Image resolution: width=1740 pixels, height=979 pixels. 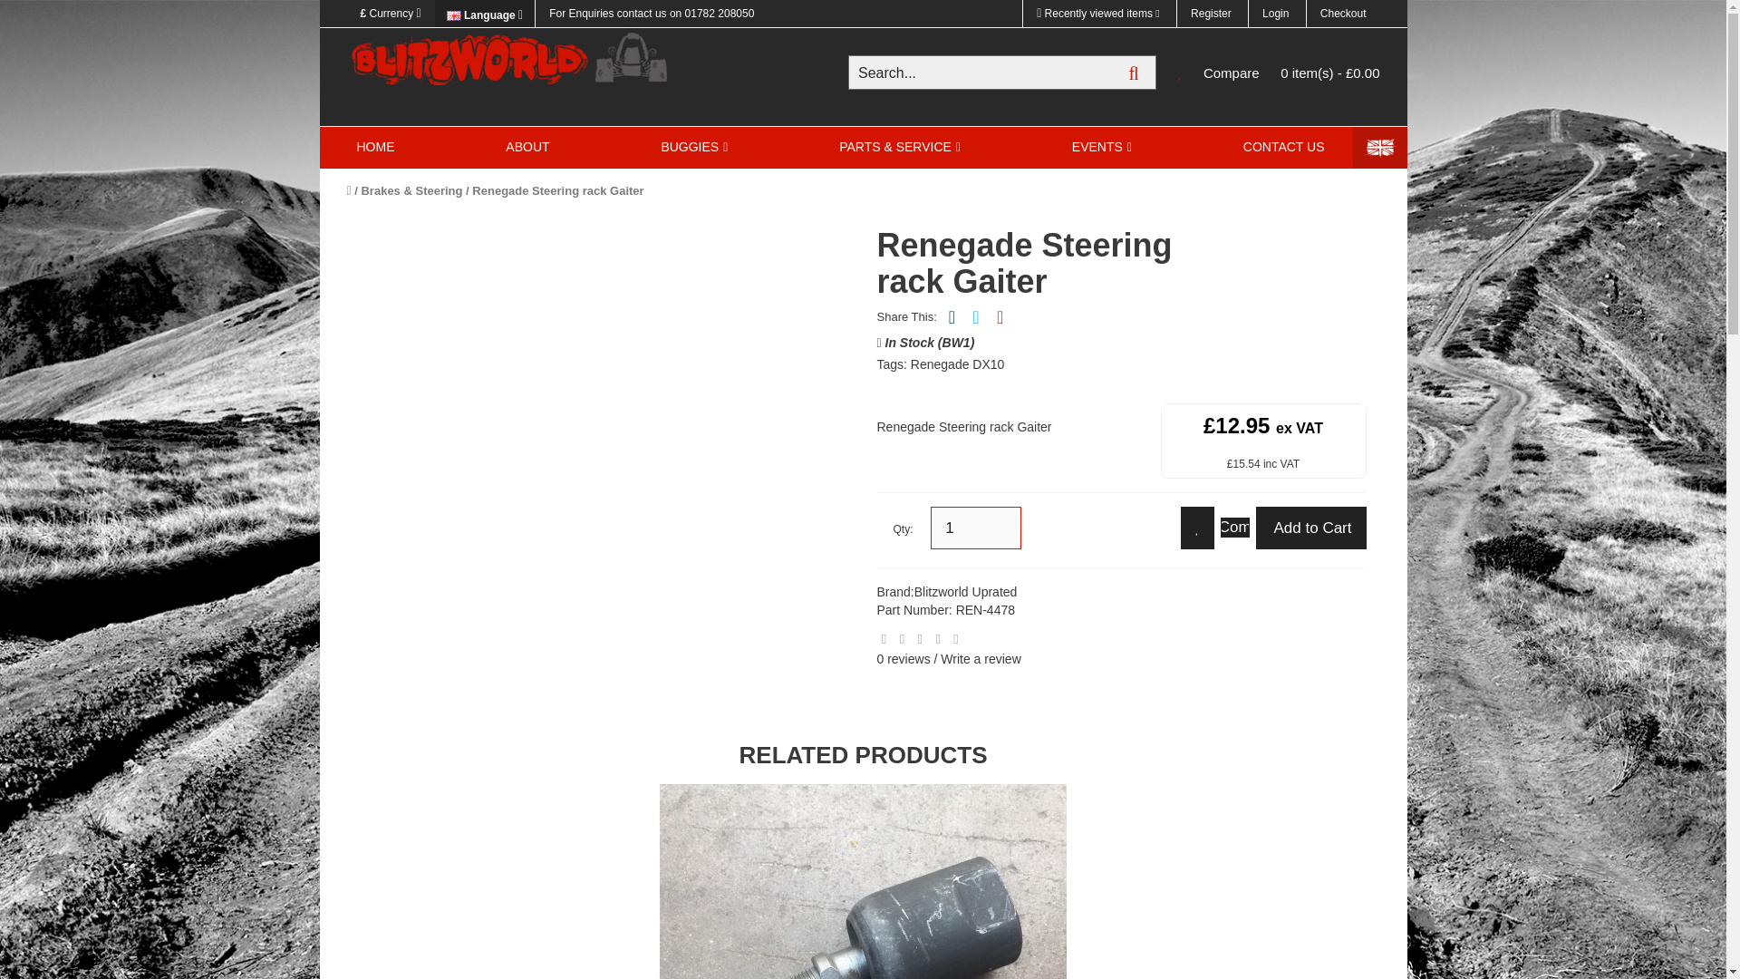 I want to click on Search, so click(x=1134, y=73).